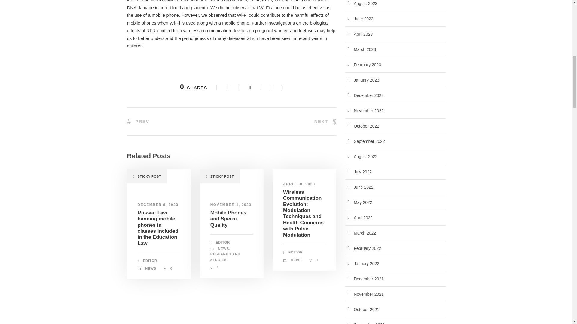  I want to click on Posts by Editor, so click(223, 242).